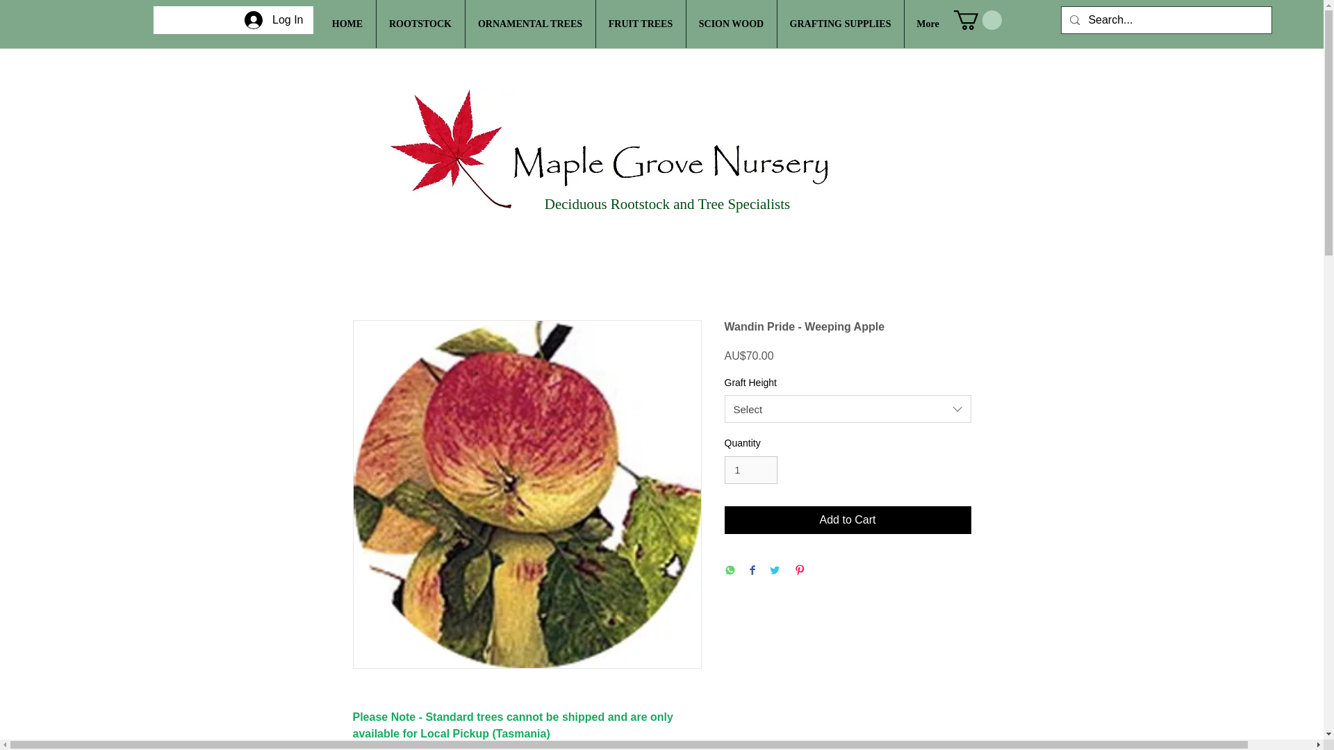 The width and height of the screenshot is (1334, 750). What do you see at coordinates (840, 24) in the screenshot?
I see `GRAFTING SUPPLIES` at bounding box center [840, 24].